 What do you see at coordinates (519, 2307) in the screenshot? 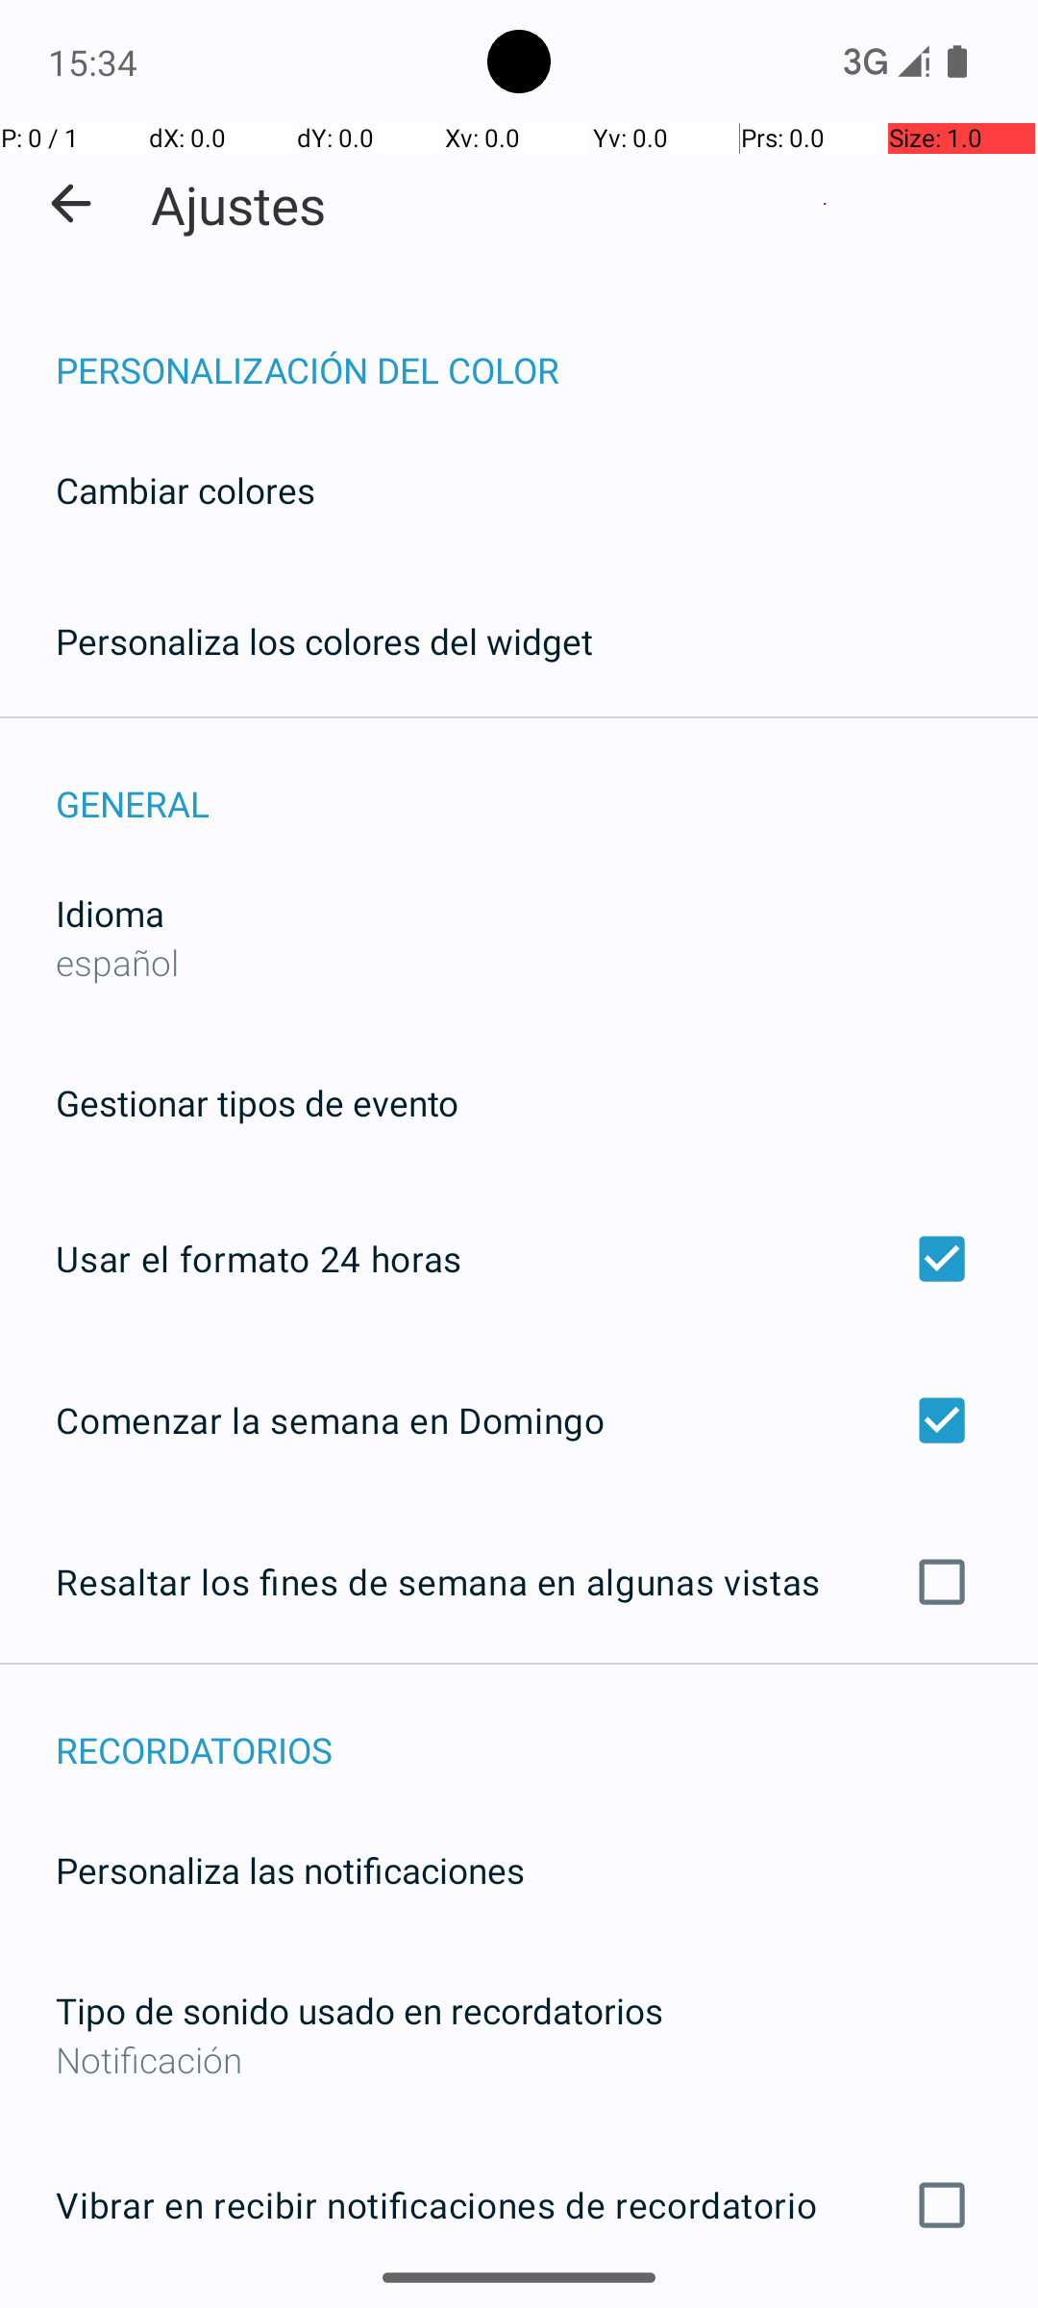
I see `Repetir recordatorios hasta ser descartados` at bounding box center [519, 2307].